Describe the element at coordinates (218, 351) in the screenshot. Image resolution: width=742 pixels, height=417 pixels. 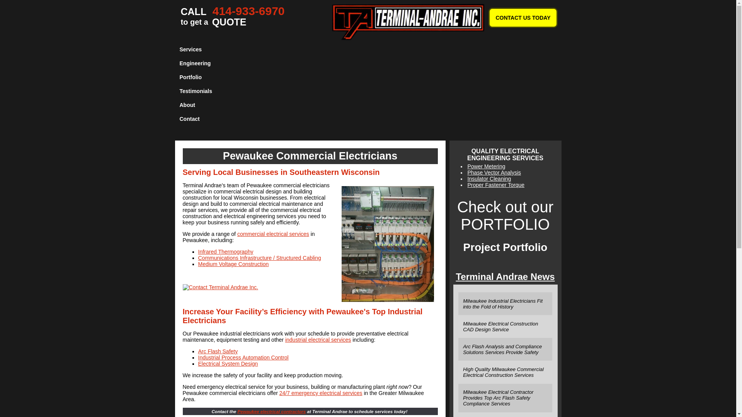
I see `Arc Flash Safety` at that location.